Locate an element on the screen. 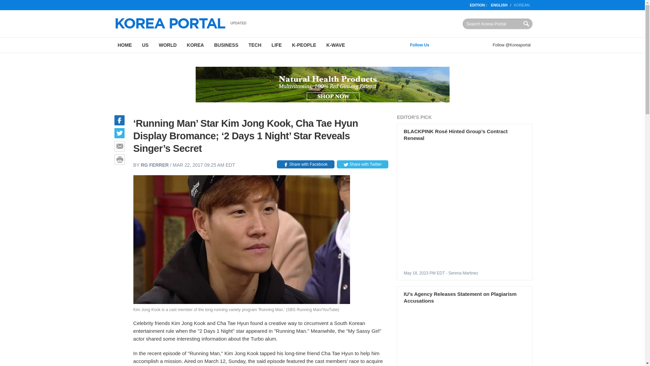  Share with Facebook is located at coordinates (305, 164).